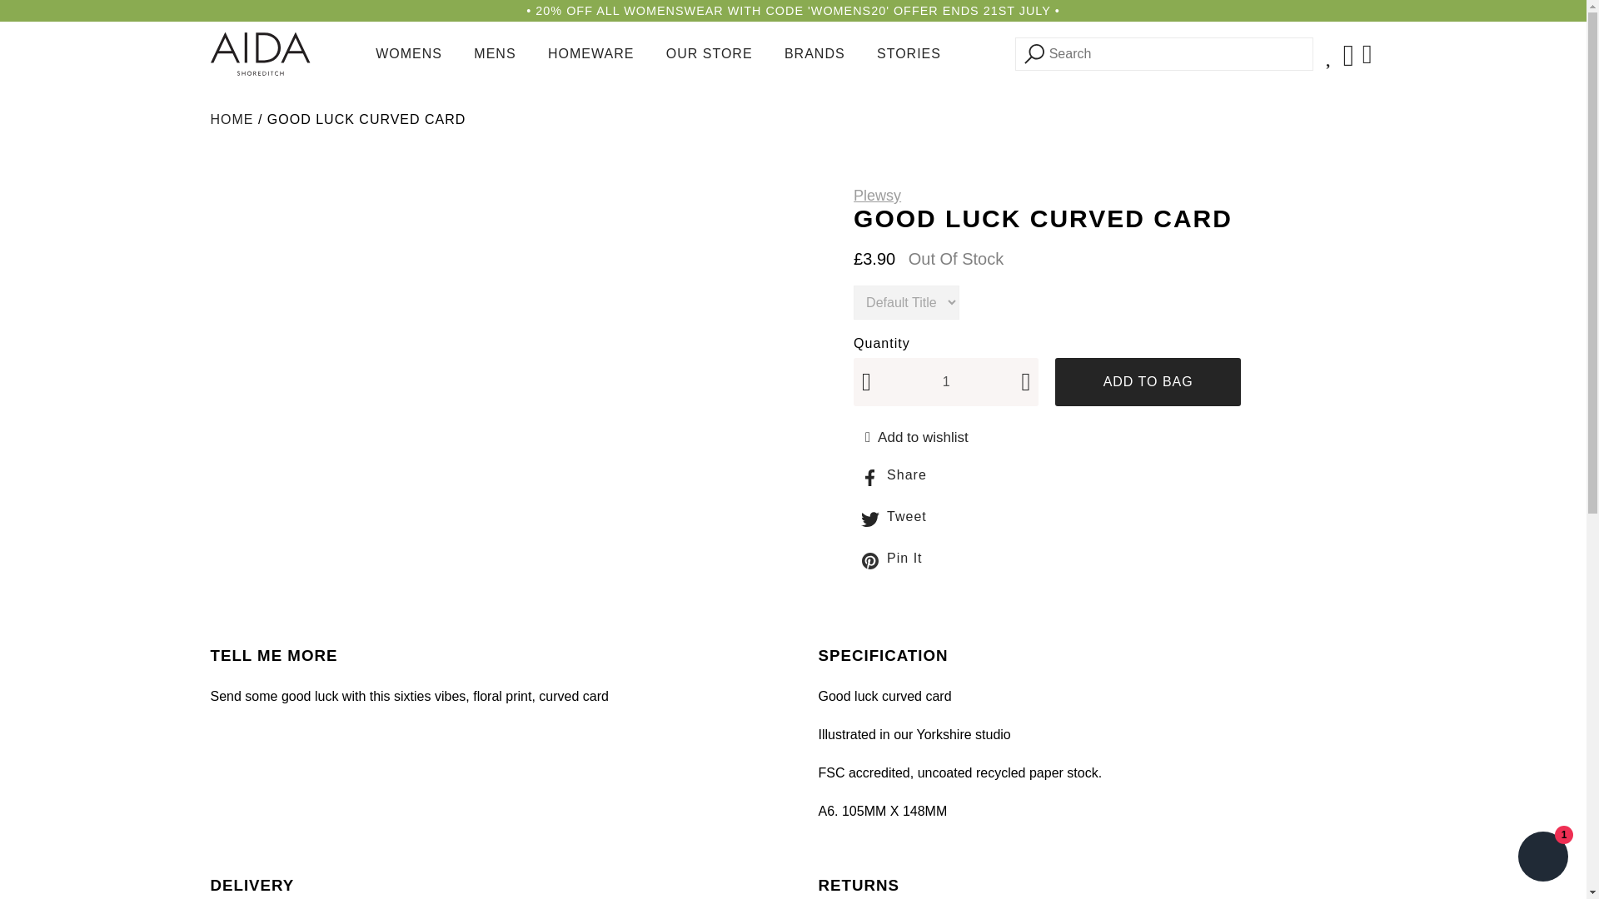 Image resolution: width=1599 pixels, height=899 pixels. Describe the element at coordinates (231, 120) in the screenshot. I see `Home` at that location.